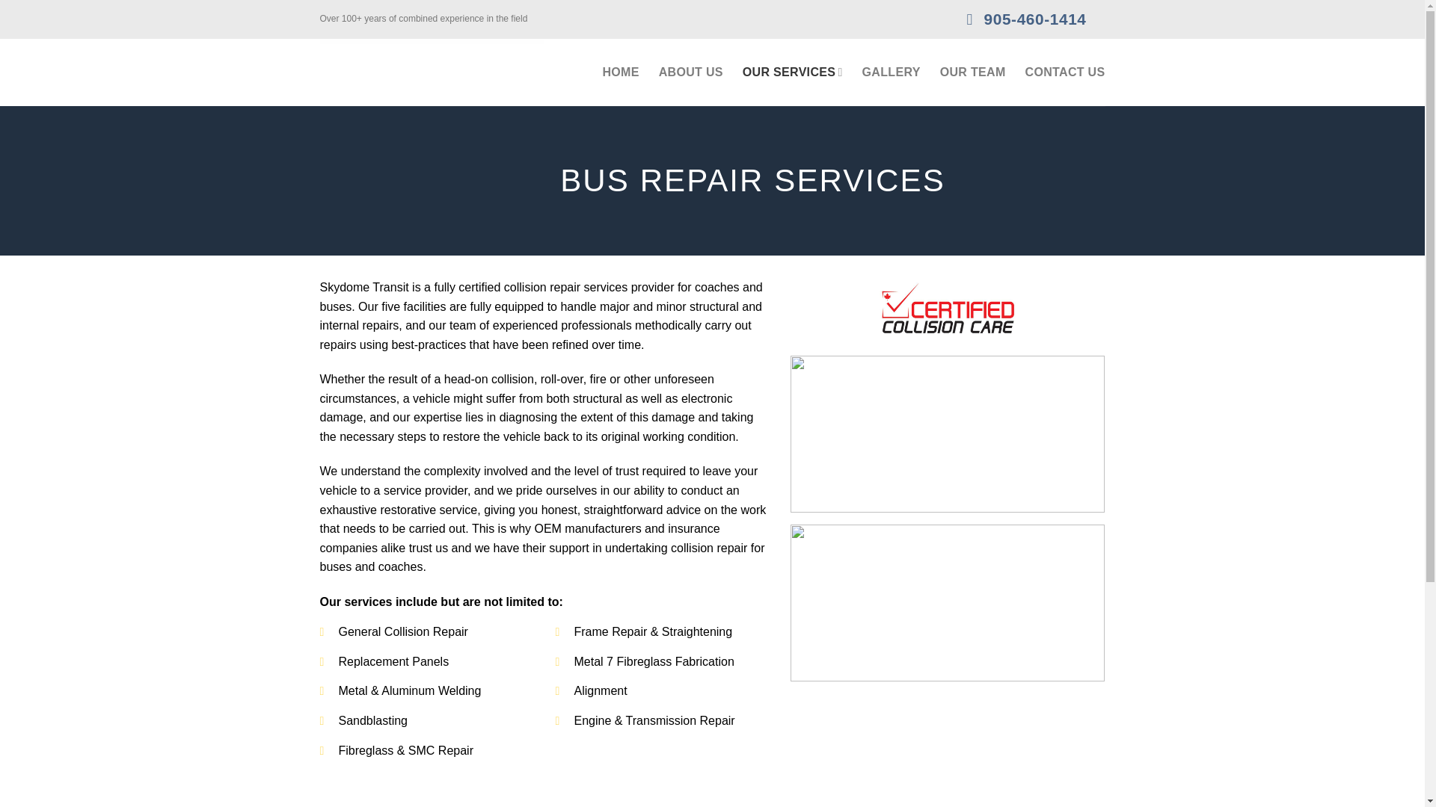 The width and height of the screenshot is (1436, 807). What do you see at coordinates (973, 72) in the screenshot?
I see `OUR TEAM` at bounding box center [973, 72].